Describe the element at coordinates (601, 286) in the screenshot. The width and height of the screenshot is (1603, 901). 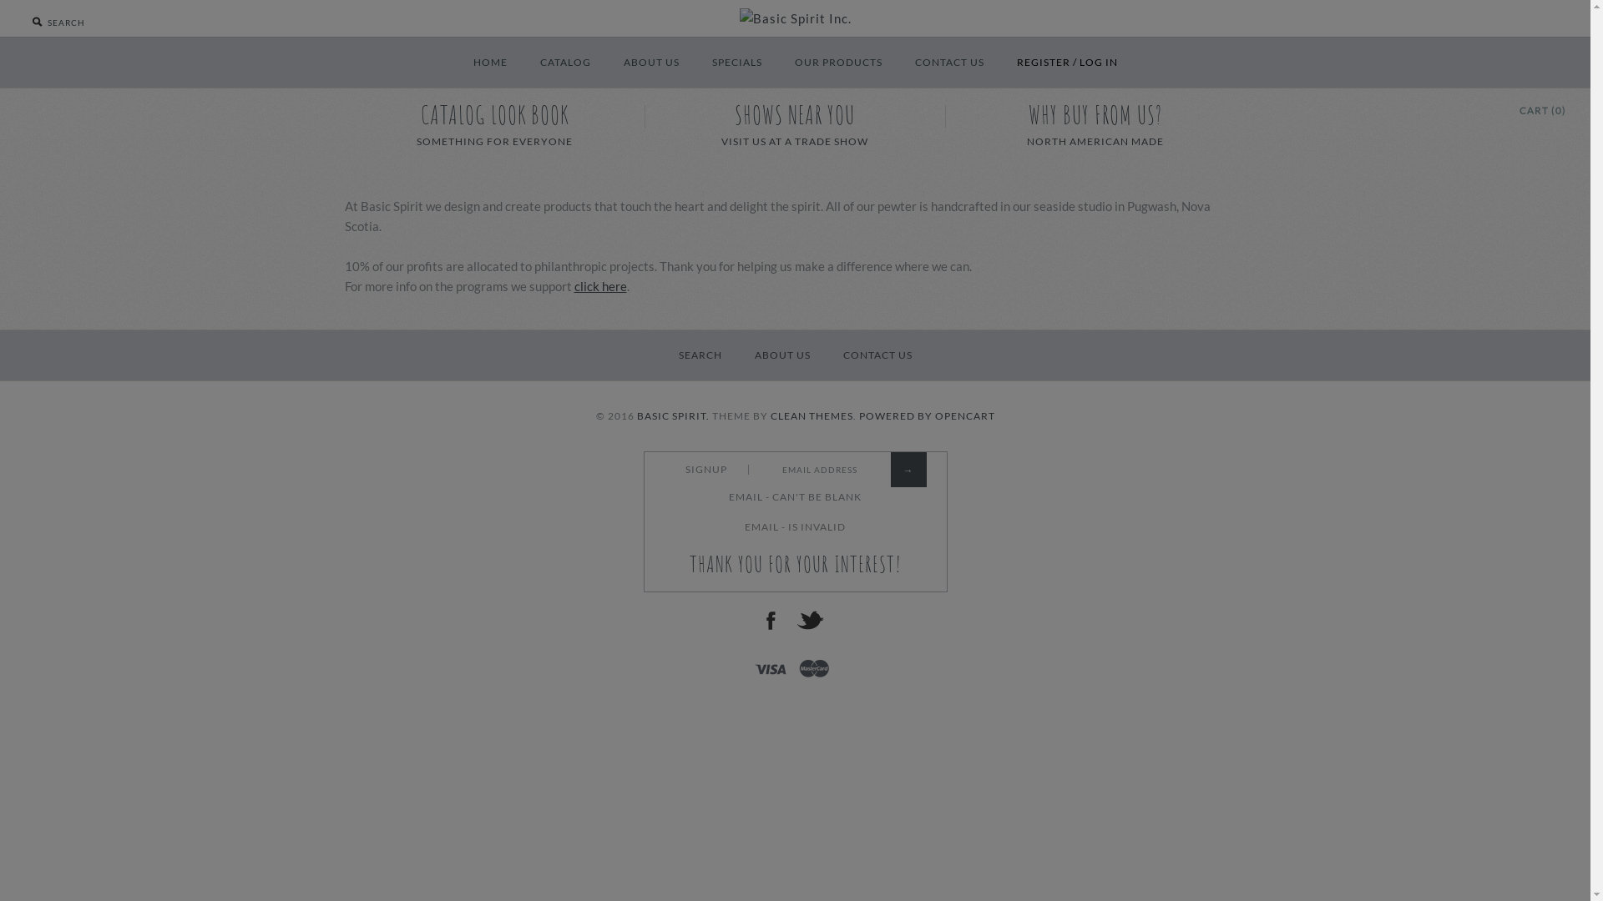
I see `click here` at that location.